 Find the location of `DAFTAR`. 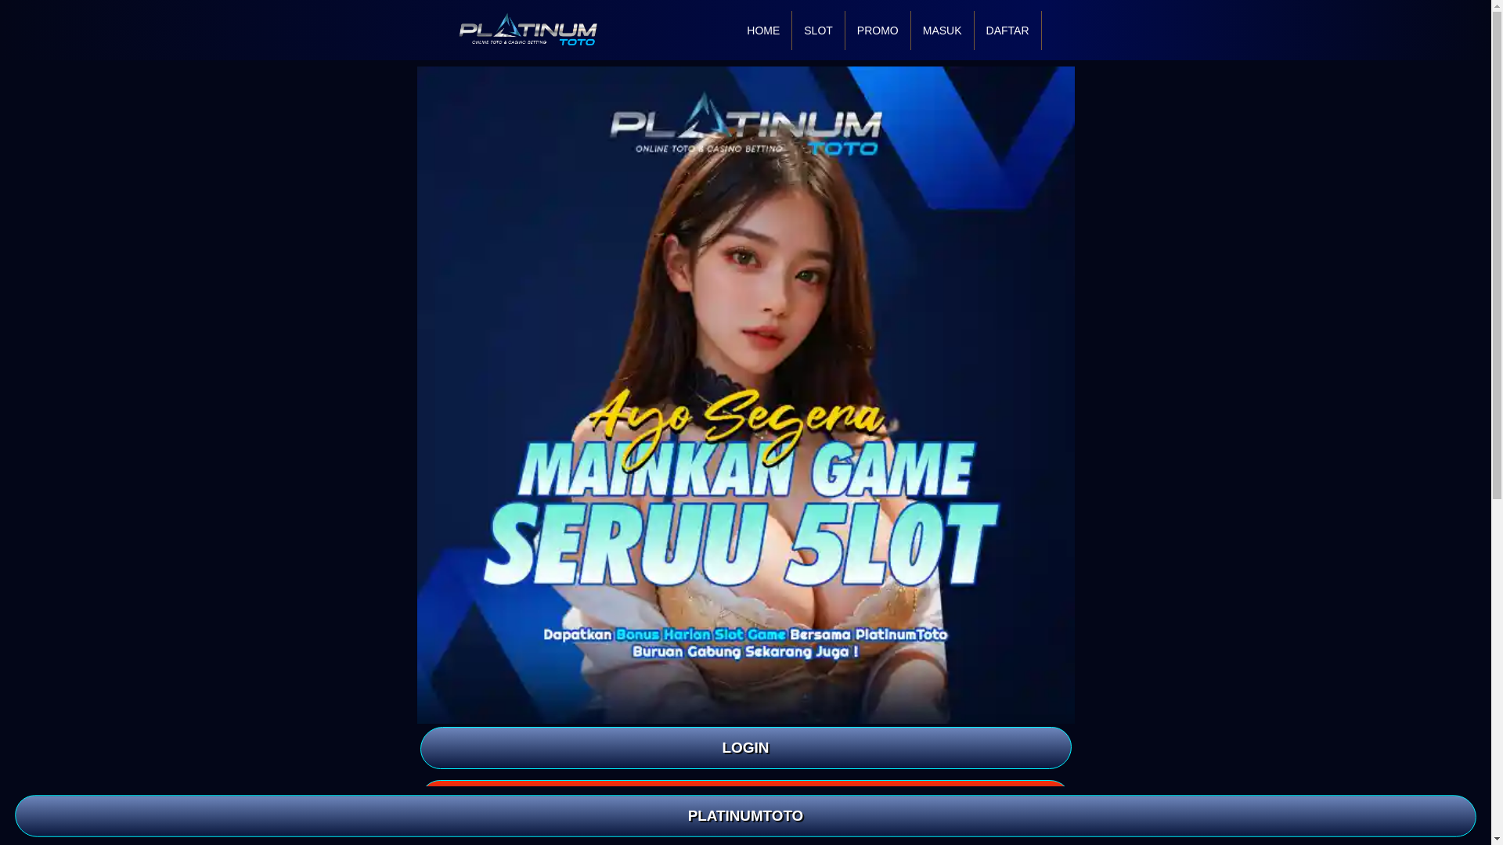

DAFTAR is located at coordinates (744, 800).